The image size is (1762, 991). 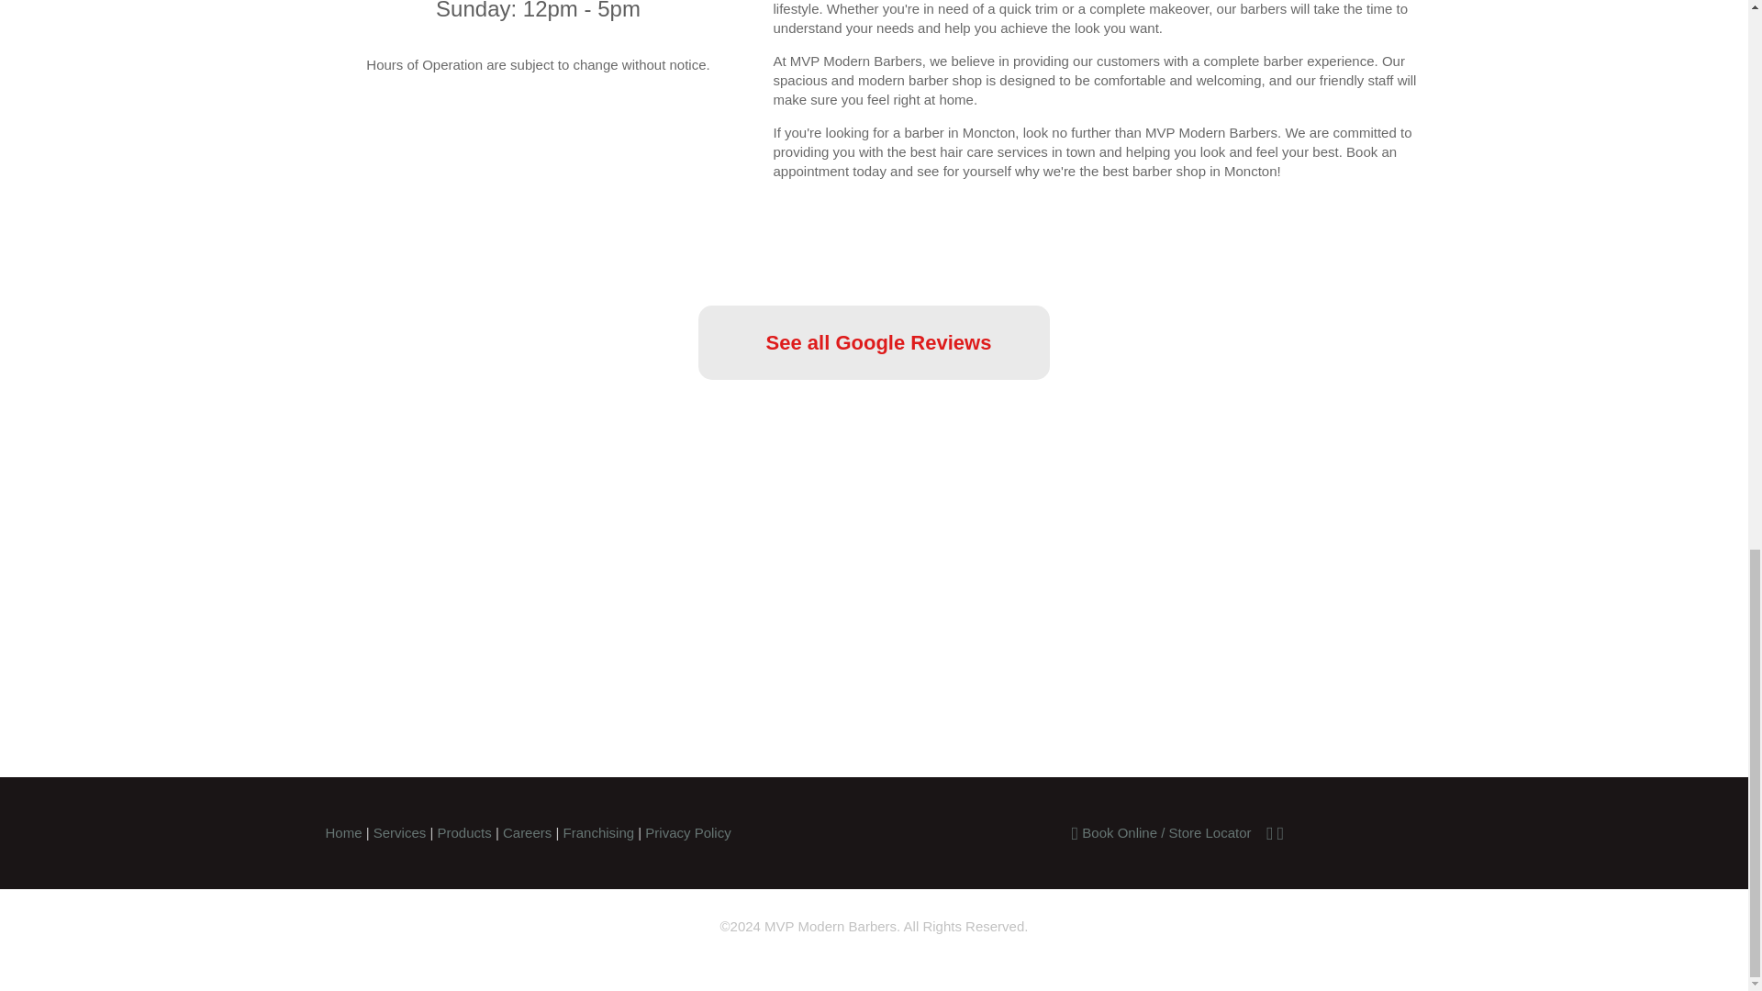 I want to click on click here, so click(x=360, y=728).